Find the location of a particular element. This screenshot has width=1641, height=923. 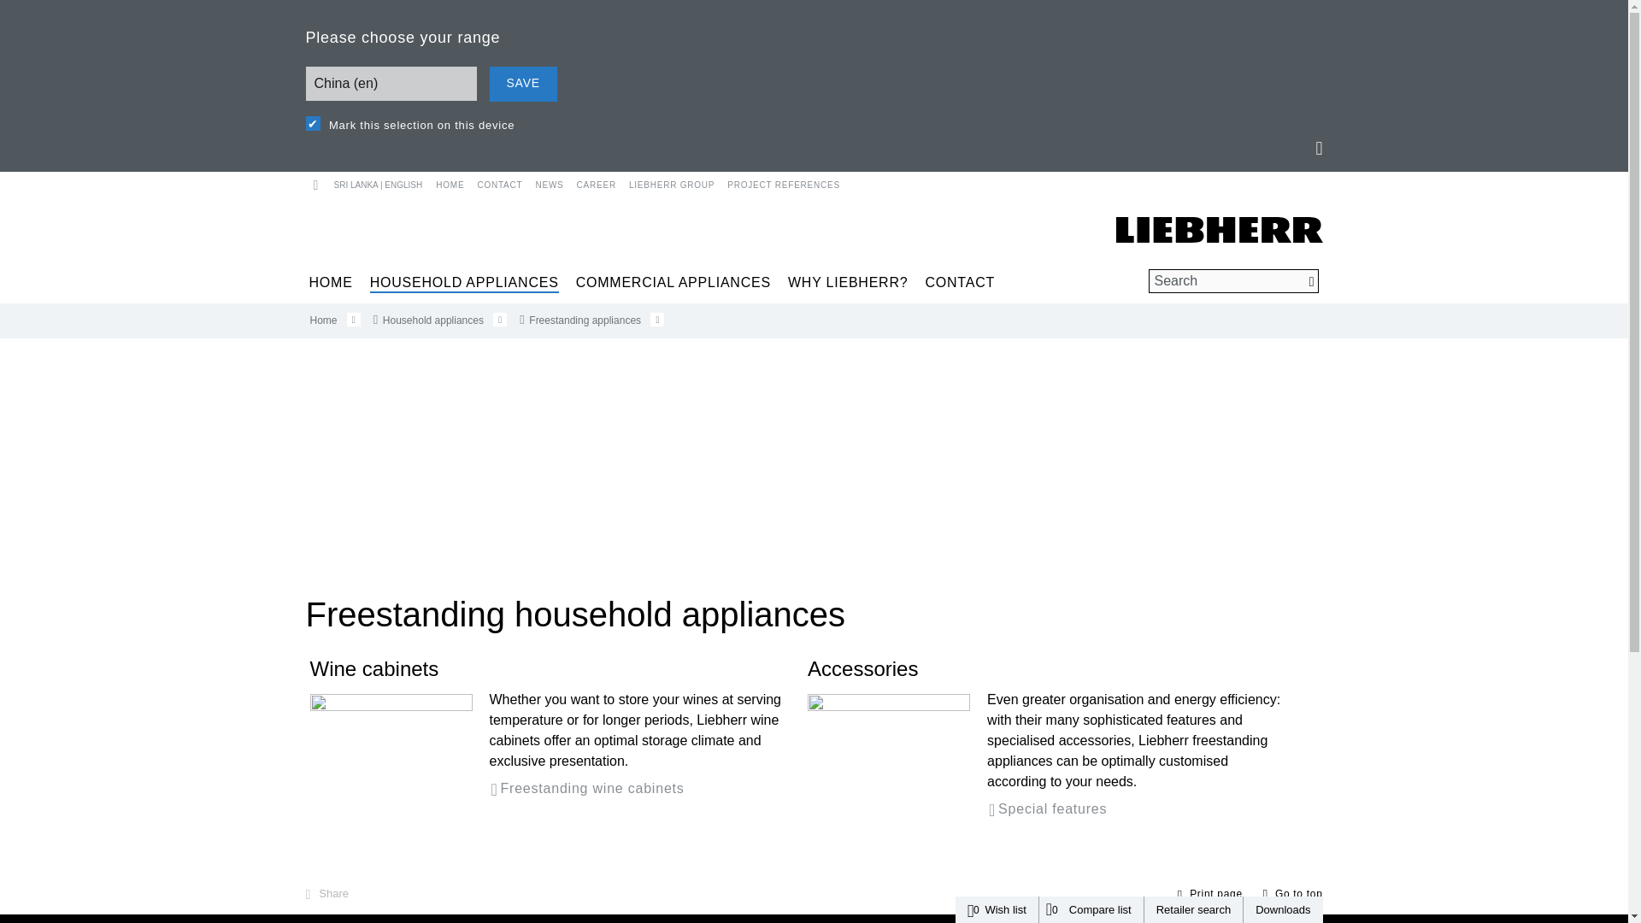

Project references is located at coordinates (777, 181).